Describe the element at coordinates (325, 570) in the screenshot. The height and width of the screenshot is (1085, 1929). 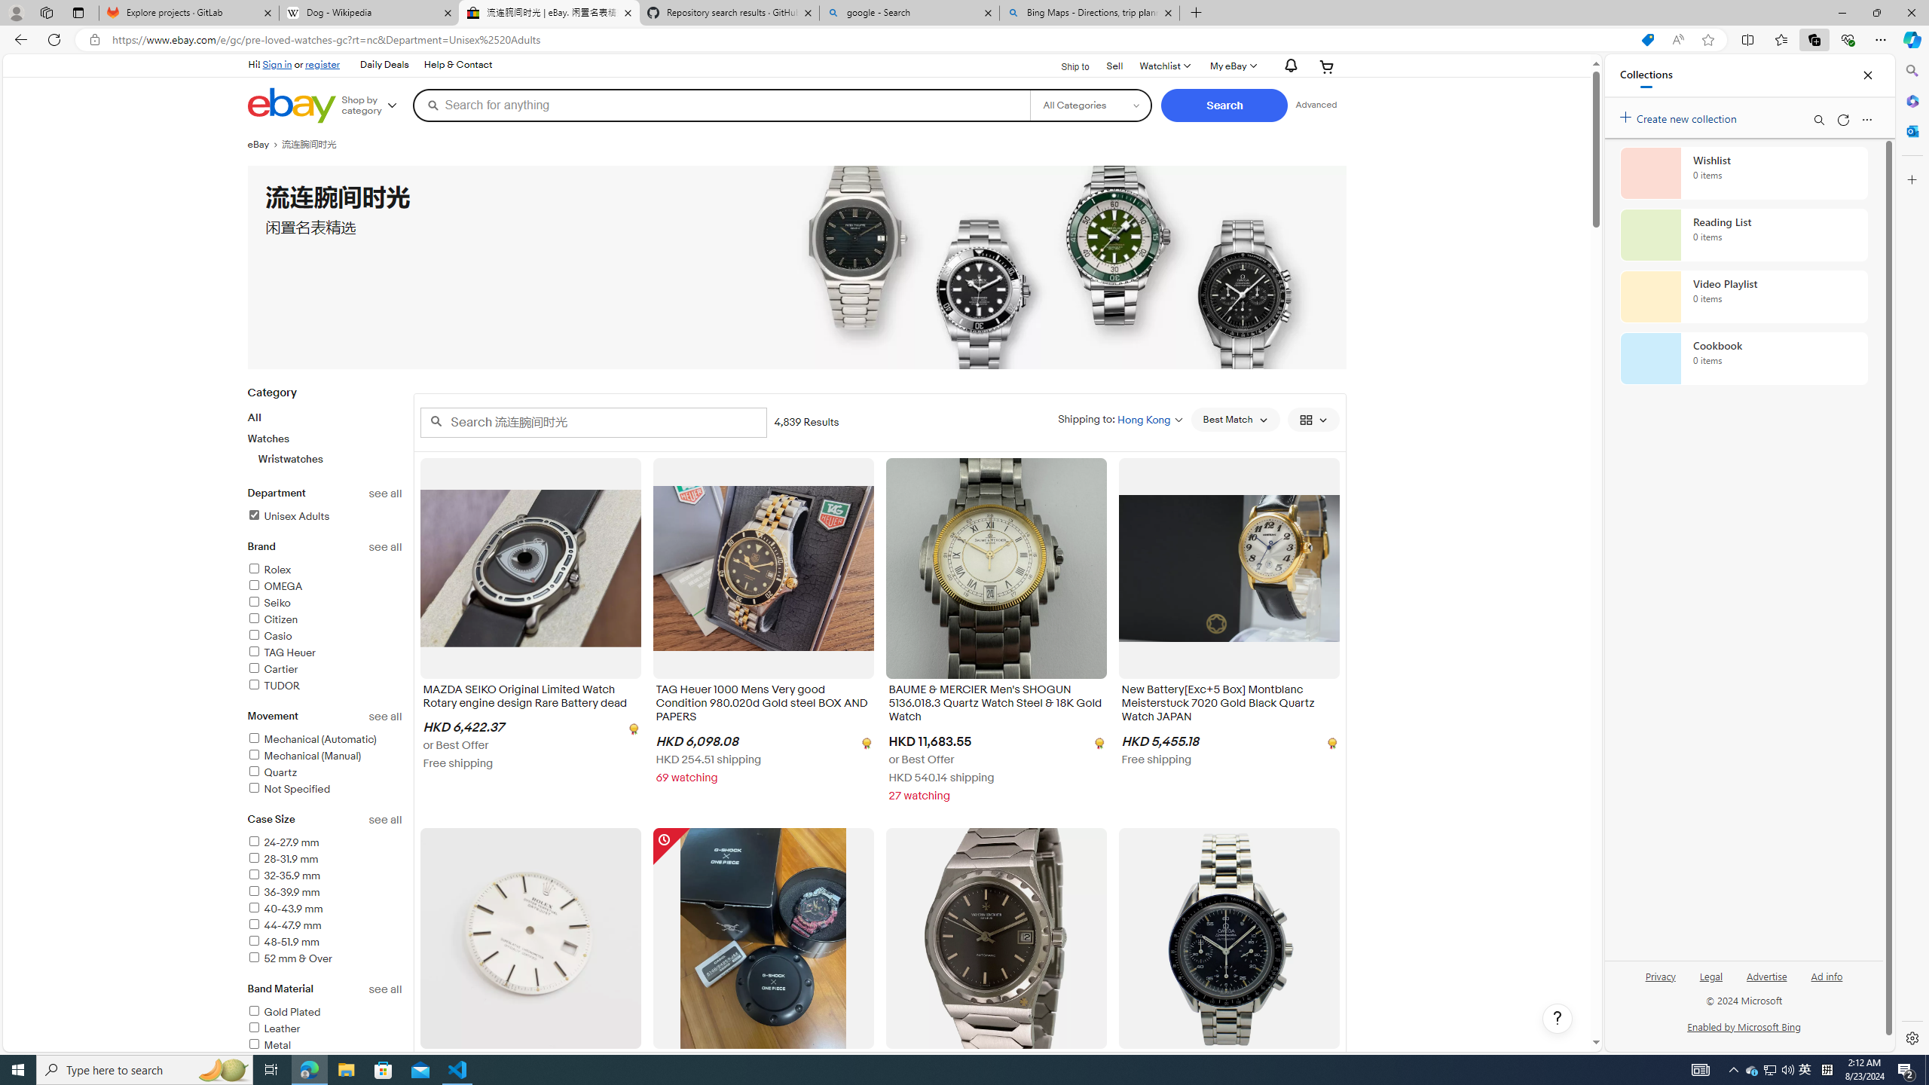
I see `Rolex` at that location.